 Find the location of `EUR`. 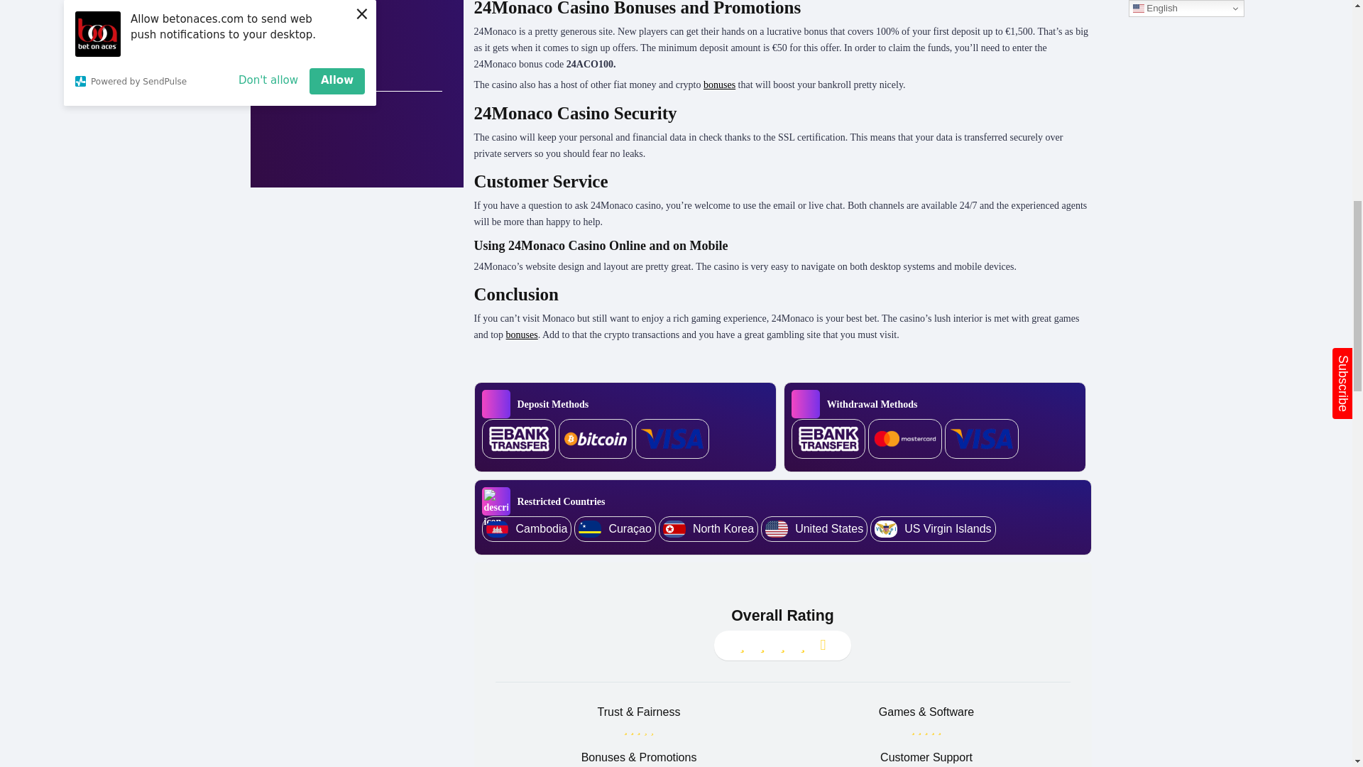

EUR is located at coordinates (356, 7).